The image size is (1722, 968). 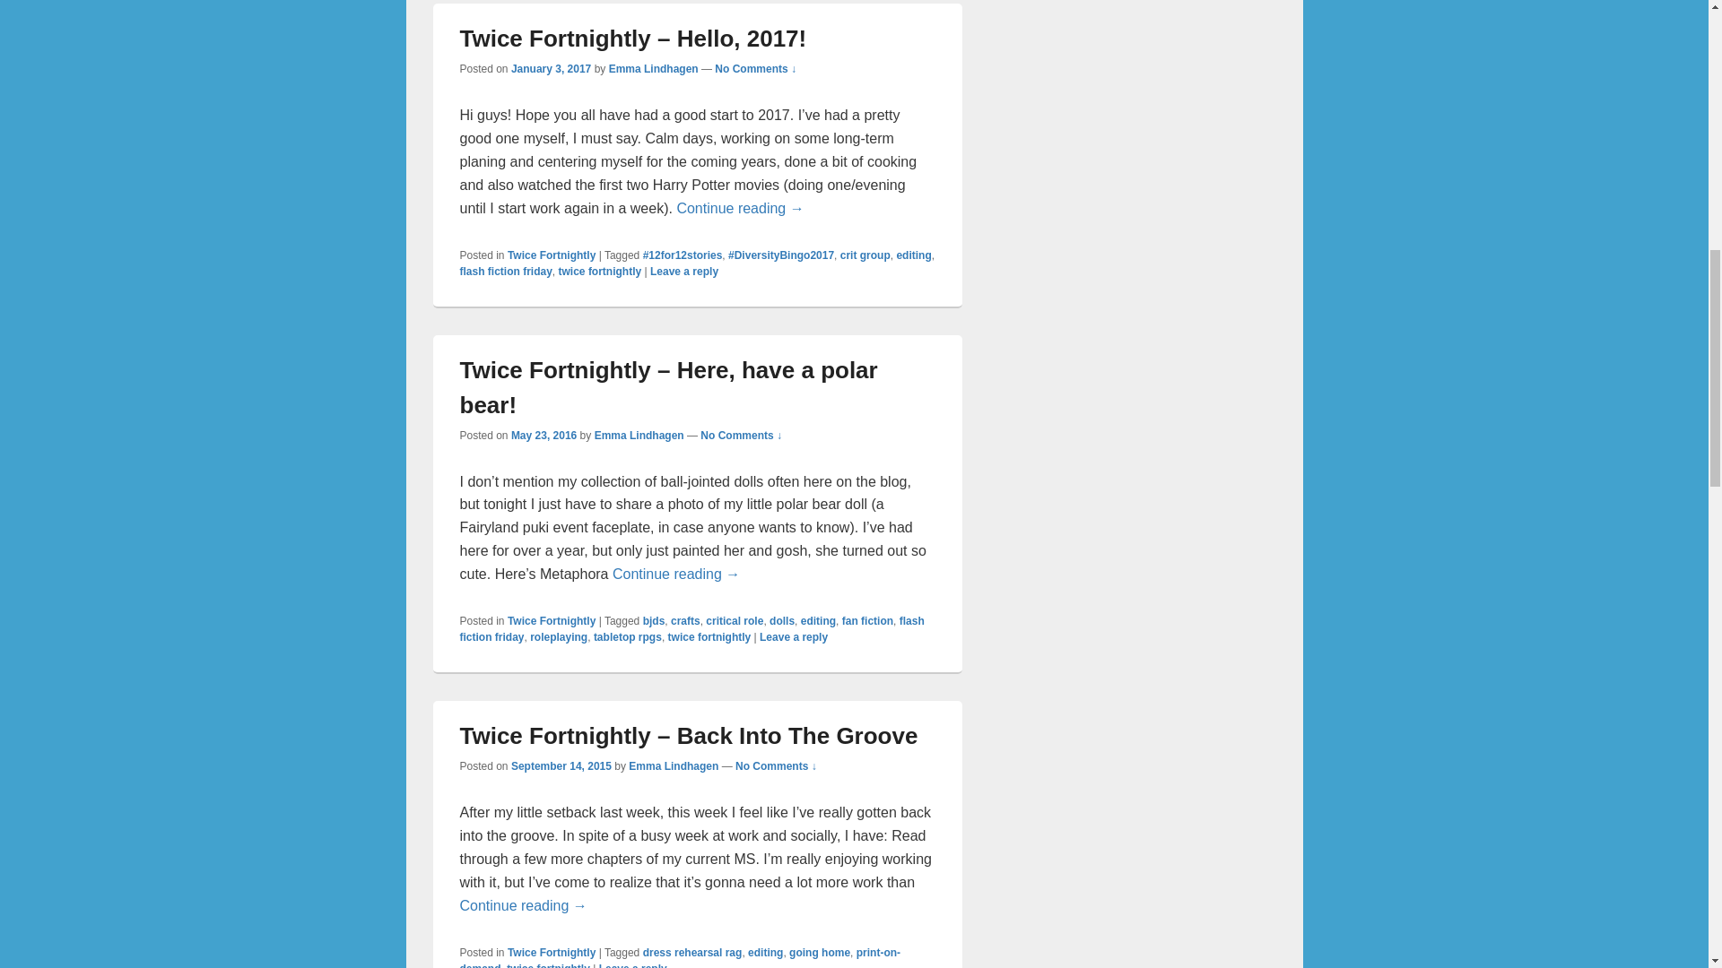 I want to click on 01:19, so click(x=551, y=69).